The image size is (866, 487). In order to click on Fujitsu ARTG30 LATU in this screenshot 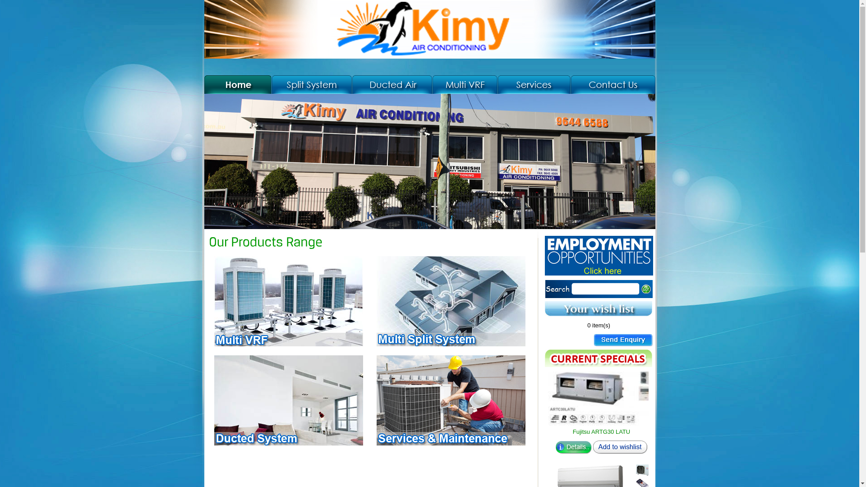, I will do `click(602, 432)`.